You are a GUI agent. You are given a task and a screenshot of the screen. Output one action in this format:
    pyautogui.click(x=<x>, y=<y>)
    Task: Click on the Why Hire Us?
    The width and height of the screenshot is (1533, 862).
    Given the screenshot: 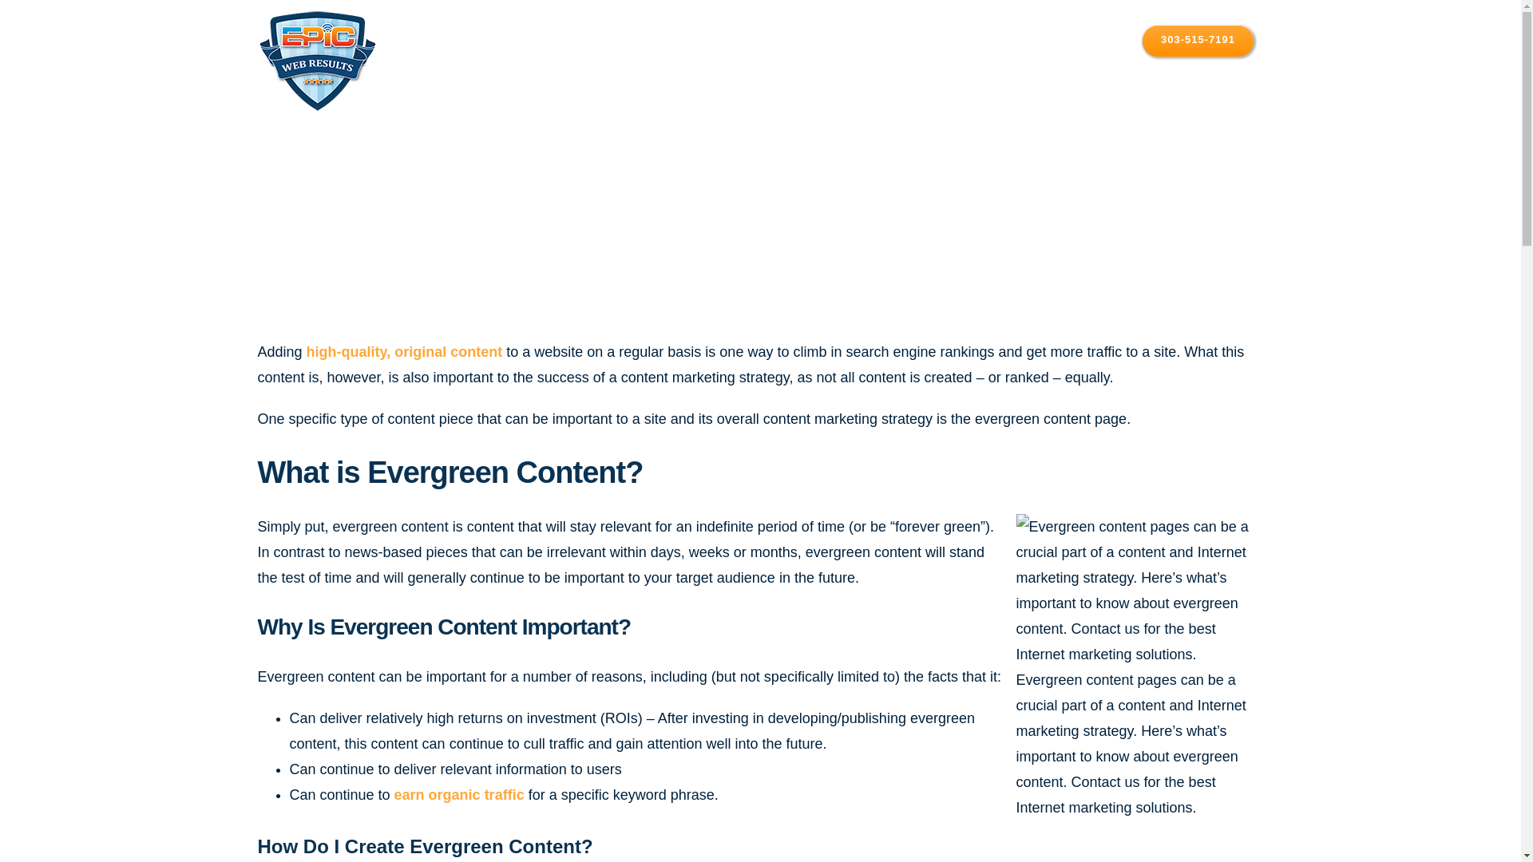 What is the action you would take?
    pyautogui.click(x=741, y=40)
    